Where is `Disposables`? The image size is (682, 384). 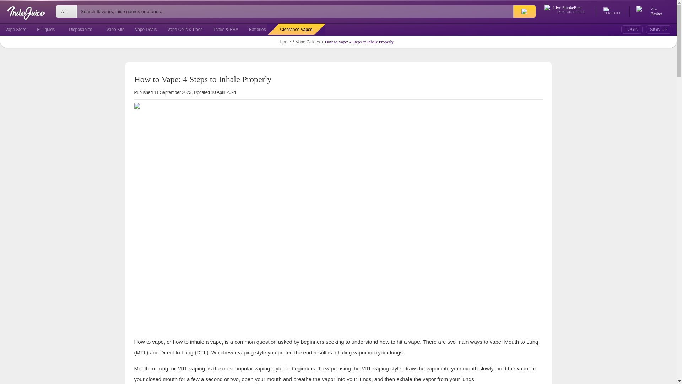
Disposables is located at coordinates (80, 29).